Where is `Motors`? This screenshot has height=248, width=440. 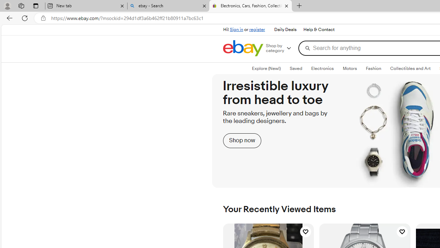
Motors is located at coordinates (350, 68).